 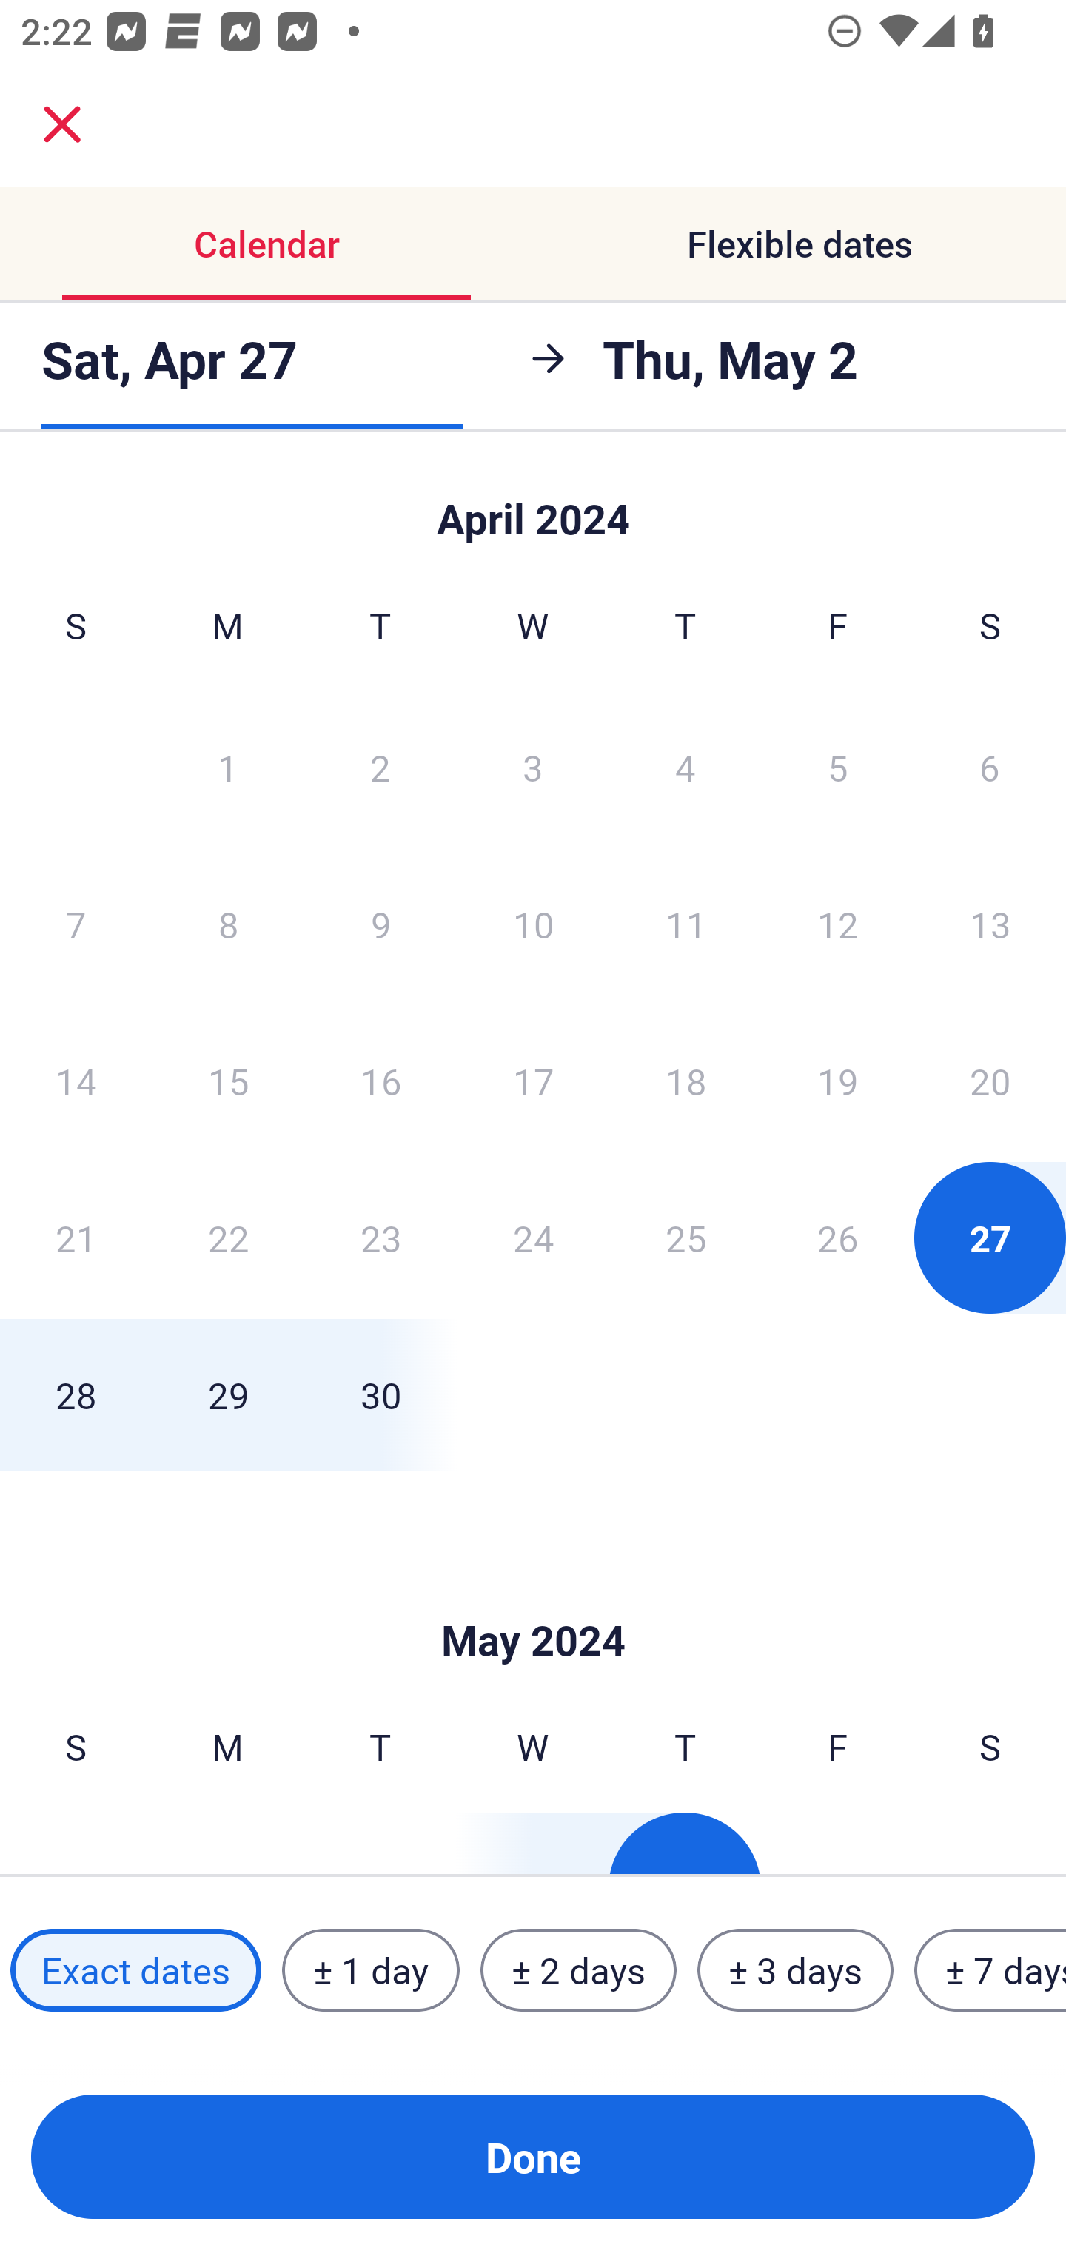 What do you see at coordinates (76, 1237) in the screenshot?
I see `21 Sunday, April 21, 2024` at bounding box center [76, 1237].